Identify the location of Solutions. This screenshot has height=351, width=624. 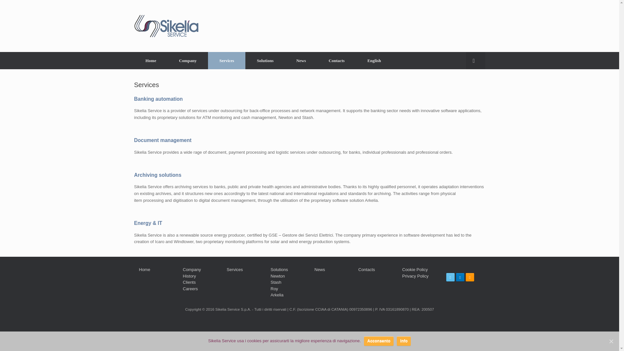
(265, 60).